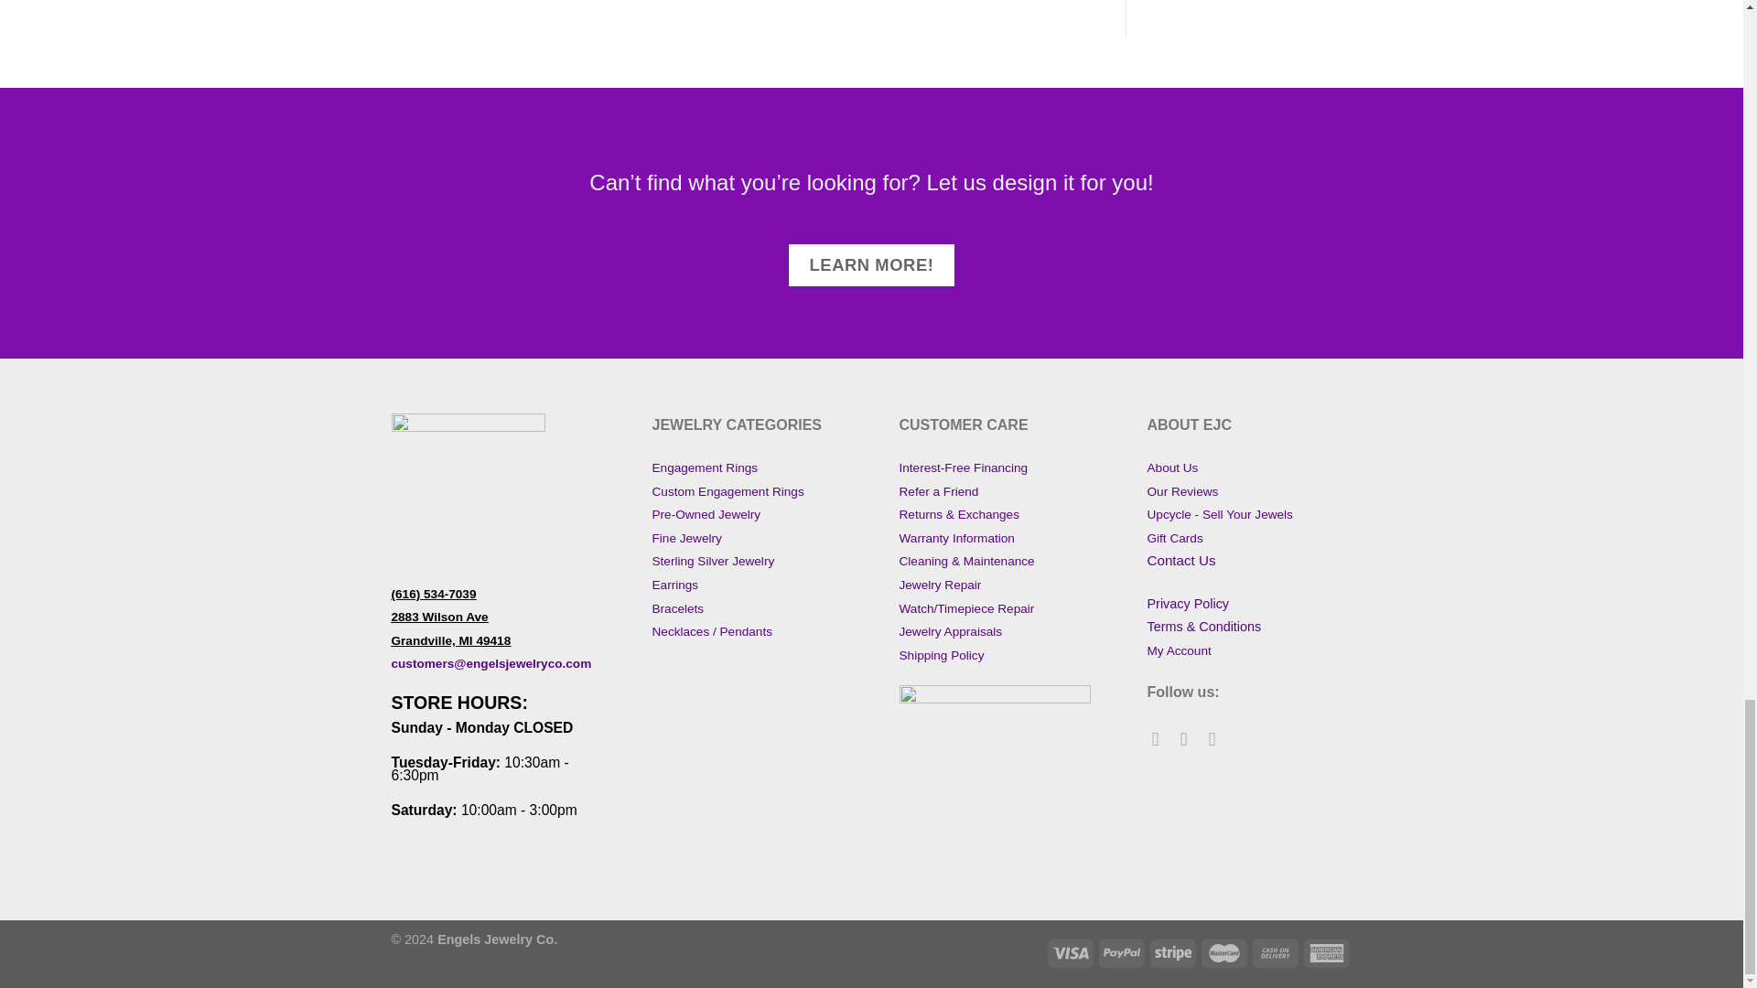 This screenshot has width=1757, height=988. Describe the element at coordinates (1162, 737) in the screenshot. I see `Follow on Facebook` at that location.